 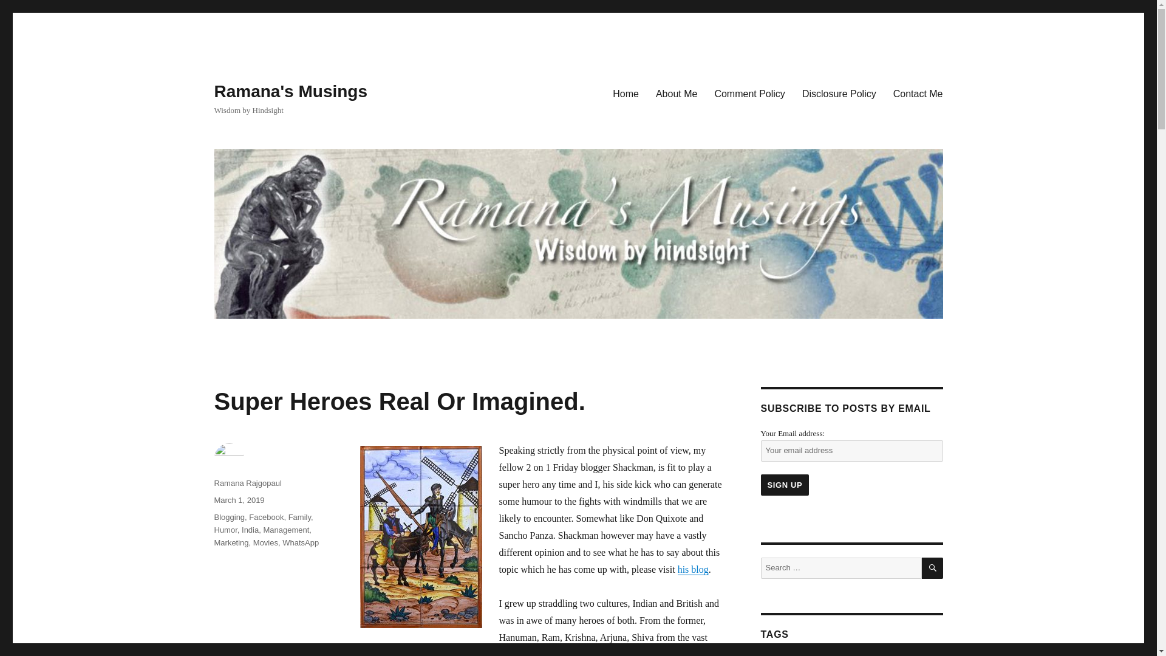 What do you see at coordinates (285, 530) in the screenshot?
I see `Management` at bounding box center [285, 530].